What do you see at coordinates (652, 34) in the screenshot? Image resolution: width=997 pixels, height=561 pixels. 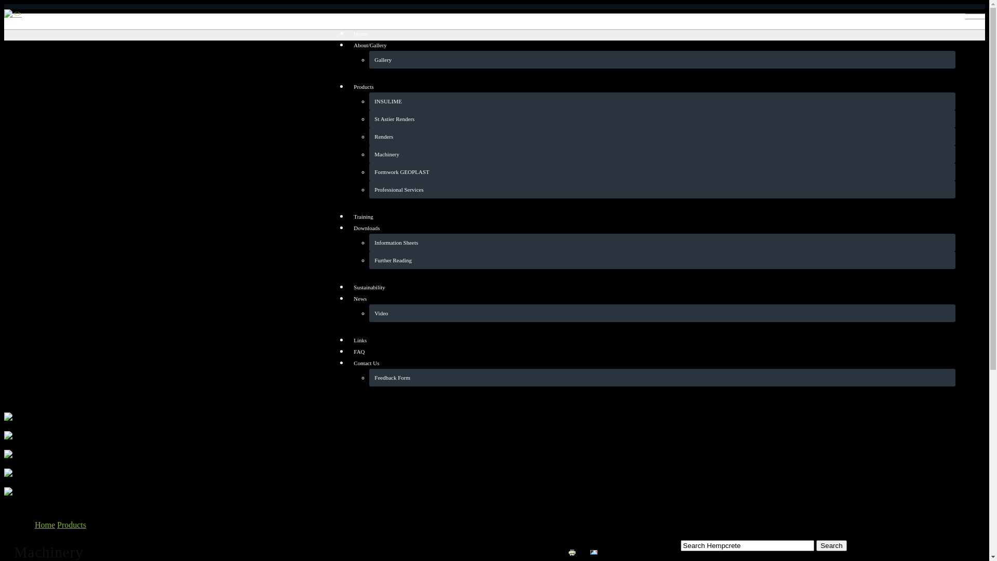 I see `Home` at bounding box center [652, 34].